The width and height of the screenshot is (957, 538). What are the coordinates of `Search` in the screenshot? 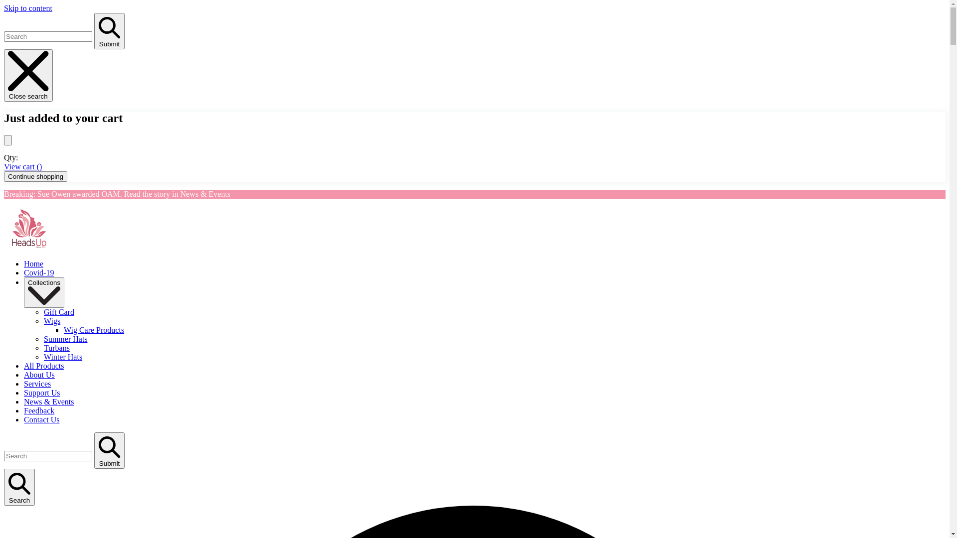 It's located at (19, 487).